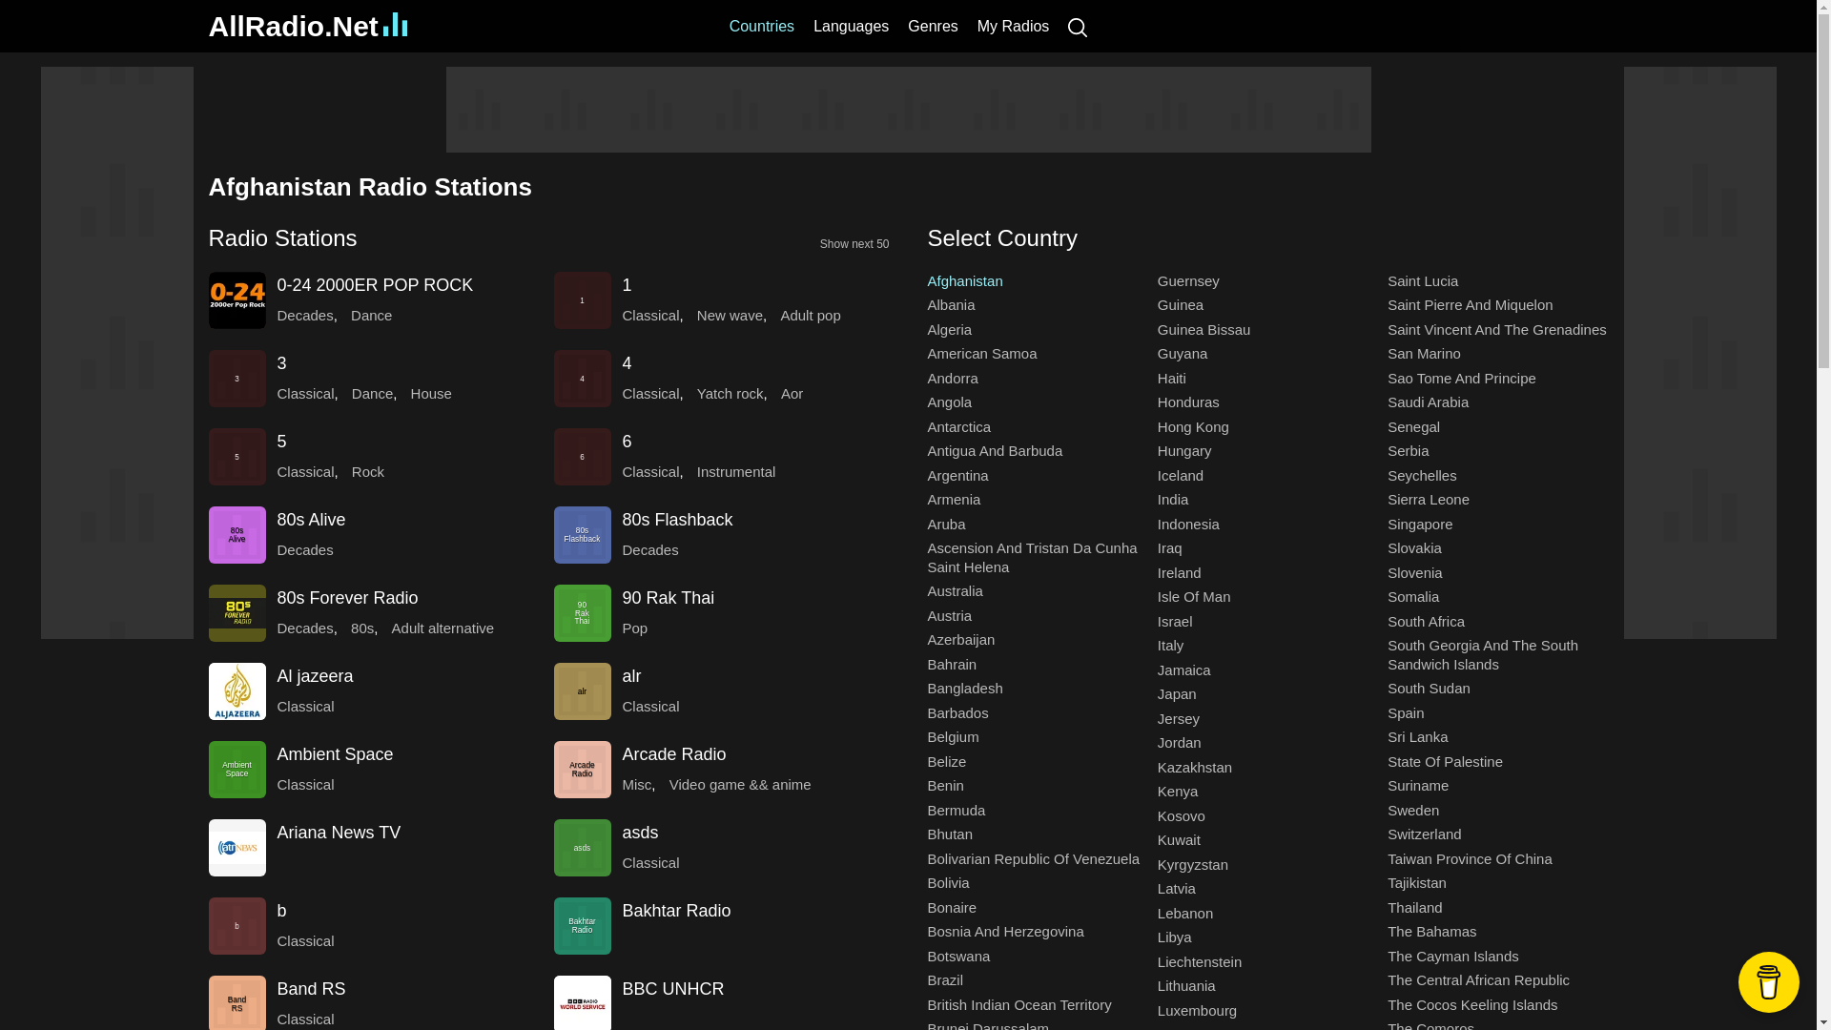  I want to click on Aor, so click(792, 393).